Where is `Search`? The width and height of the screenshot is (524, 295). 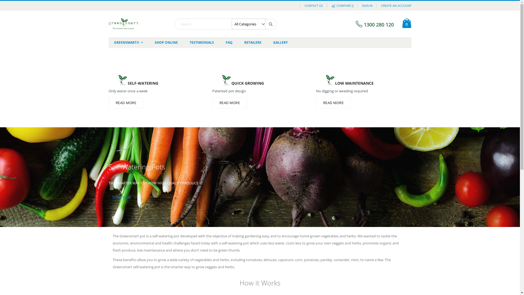
Search is located at coordinates (271, 24).